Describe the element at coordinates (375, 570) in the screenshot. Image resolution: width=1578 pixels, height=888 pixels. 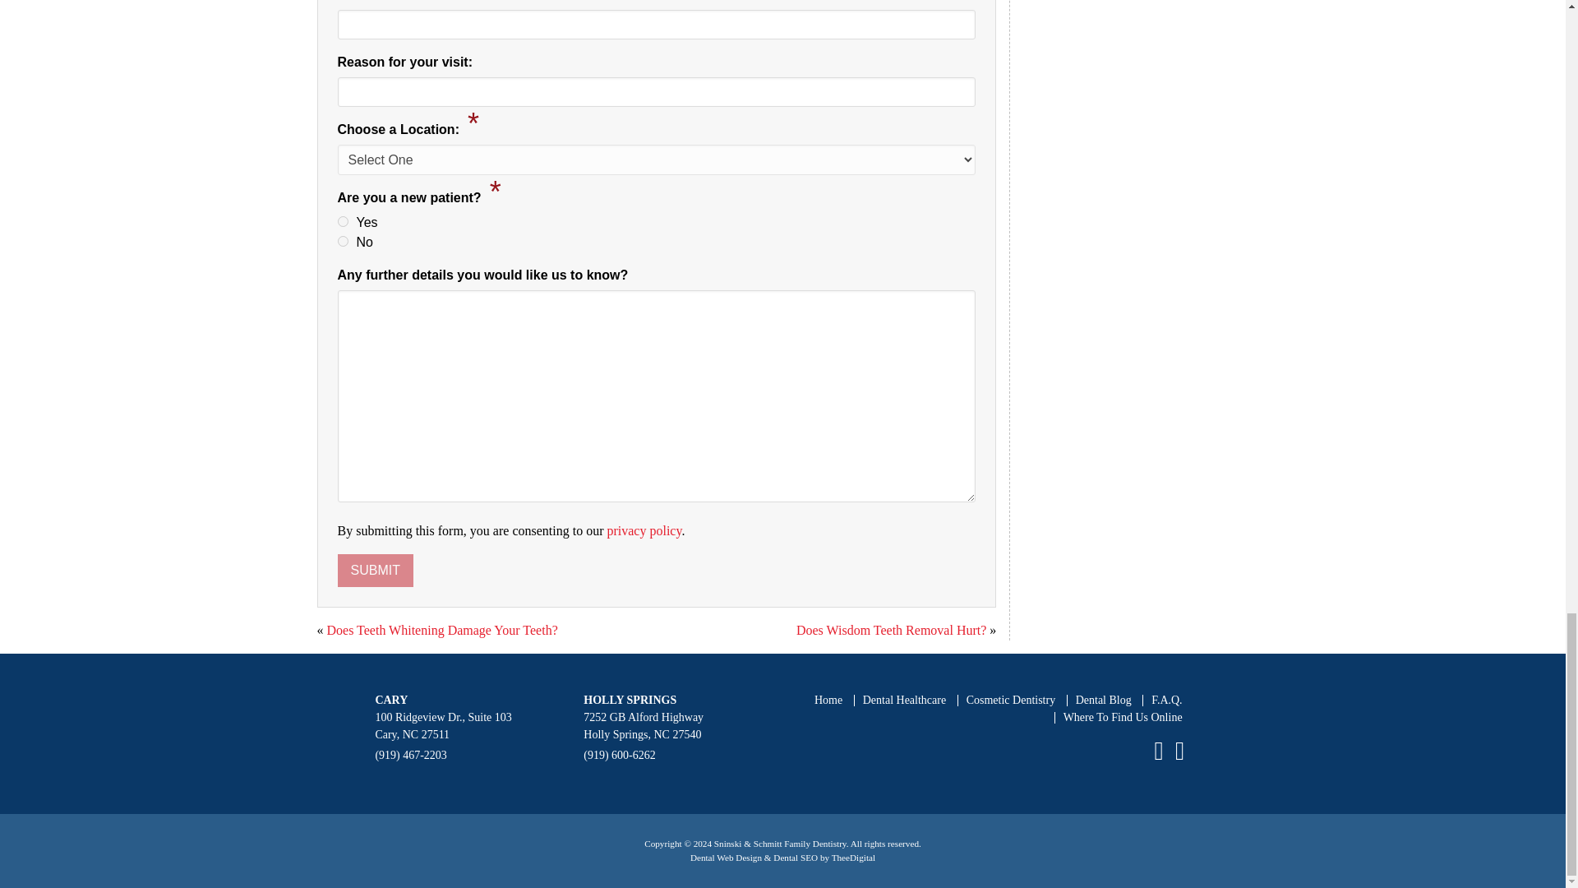
I see `Submit` at that location.